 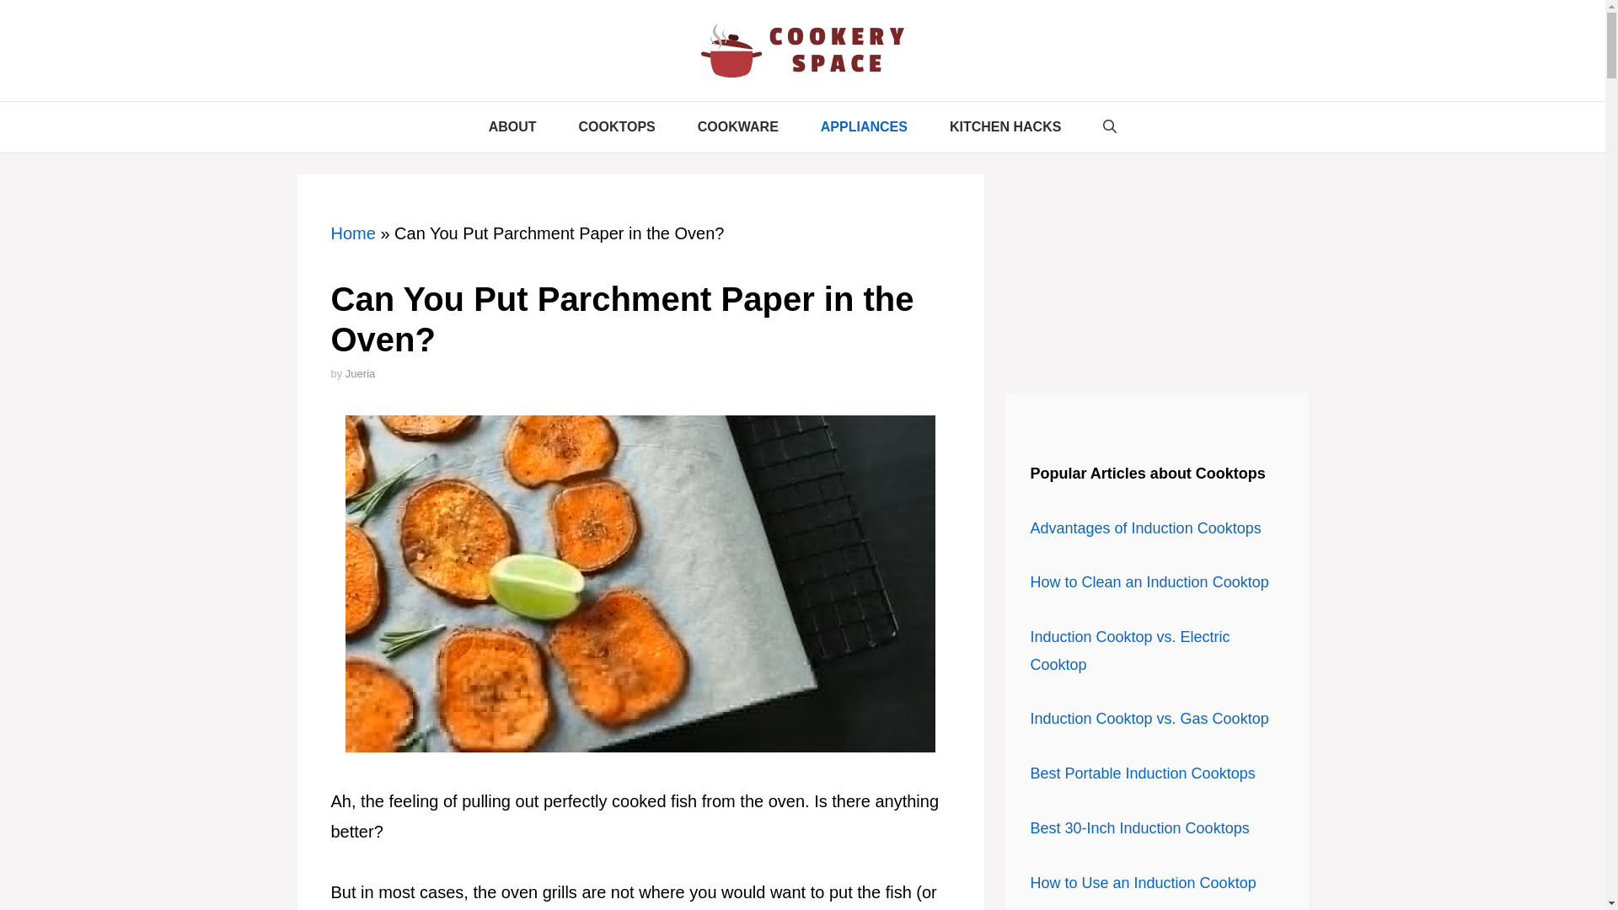 I want to click on Home, so click(x=352, y=233).